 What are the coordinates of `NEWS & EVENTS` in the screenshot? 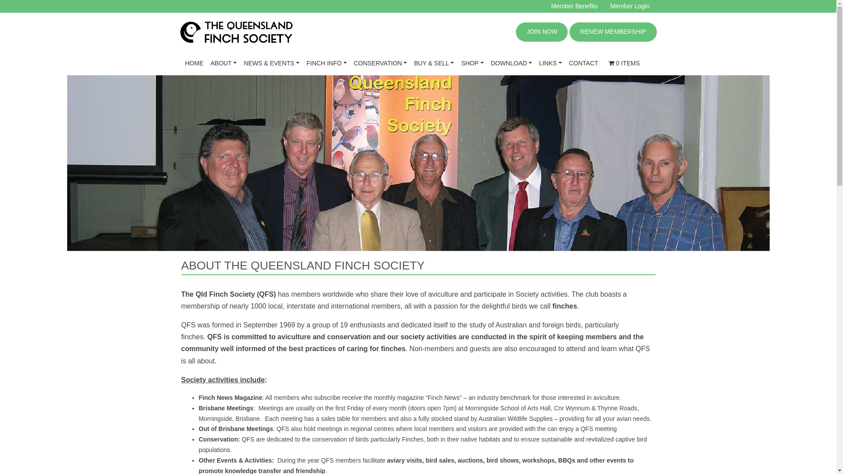 It's located at (271, 63).